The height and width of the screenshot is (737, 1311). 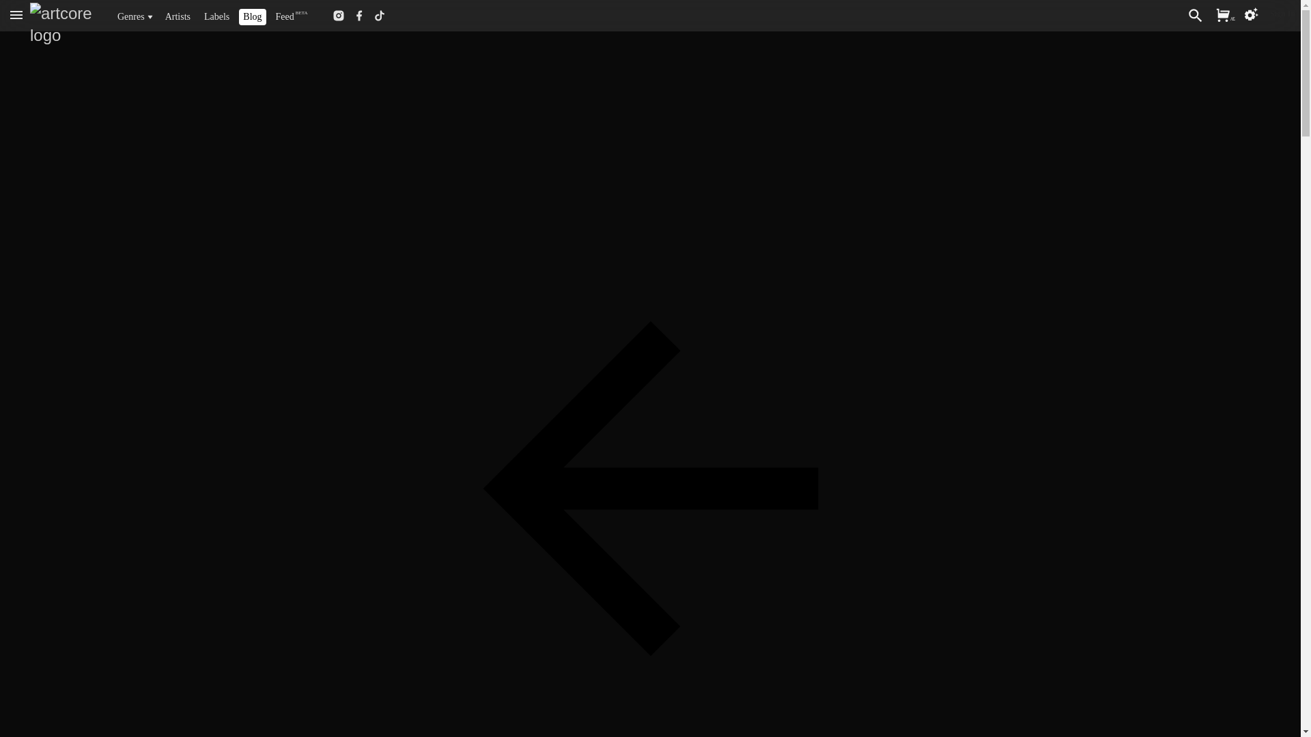 I want to click on Artists, so click(x=178, y=16).